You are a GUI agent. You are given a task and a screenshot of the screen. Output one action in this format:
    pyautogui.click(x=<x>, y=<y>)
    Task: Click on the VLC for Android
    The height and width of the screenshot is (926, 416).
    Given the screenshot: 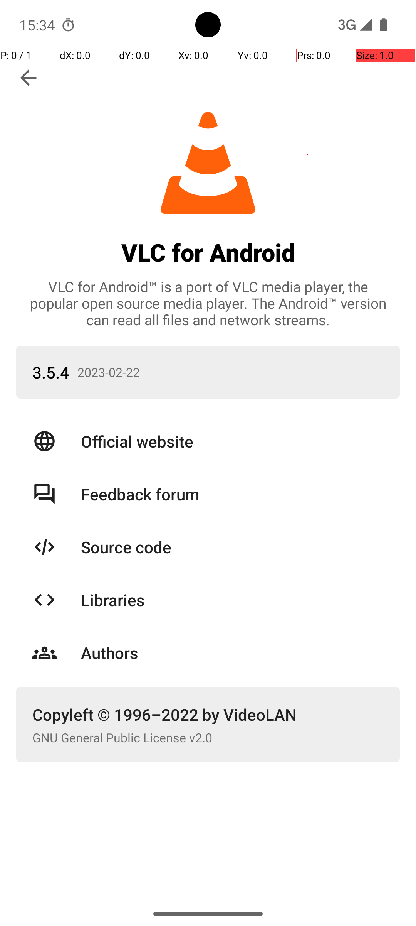 What is the action you would take?
    pyautogui.click(x=208, y=252)
    